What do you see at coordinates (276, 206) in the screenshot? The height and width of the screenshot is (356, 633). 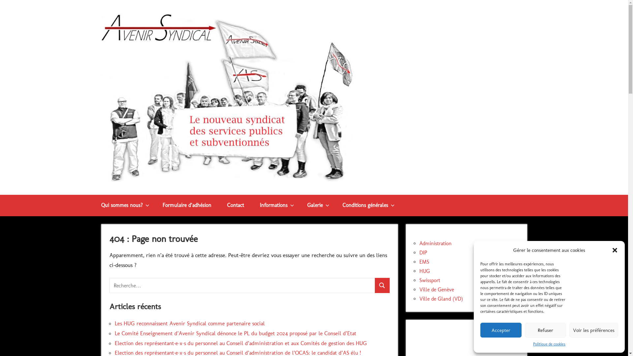 I see `Informations` at bounding box center [276, 206].